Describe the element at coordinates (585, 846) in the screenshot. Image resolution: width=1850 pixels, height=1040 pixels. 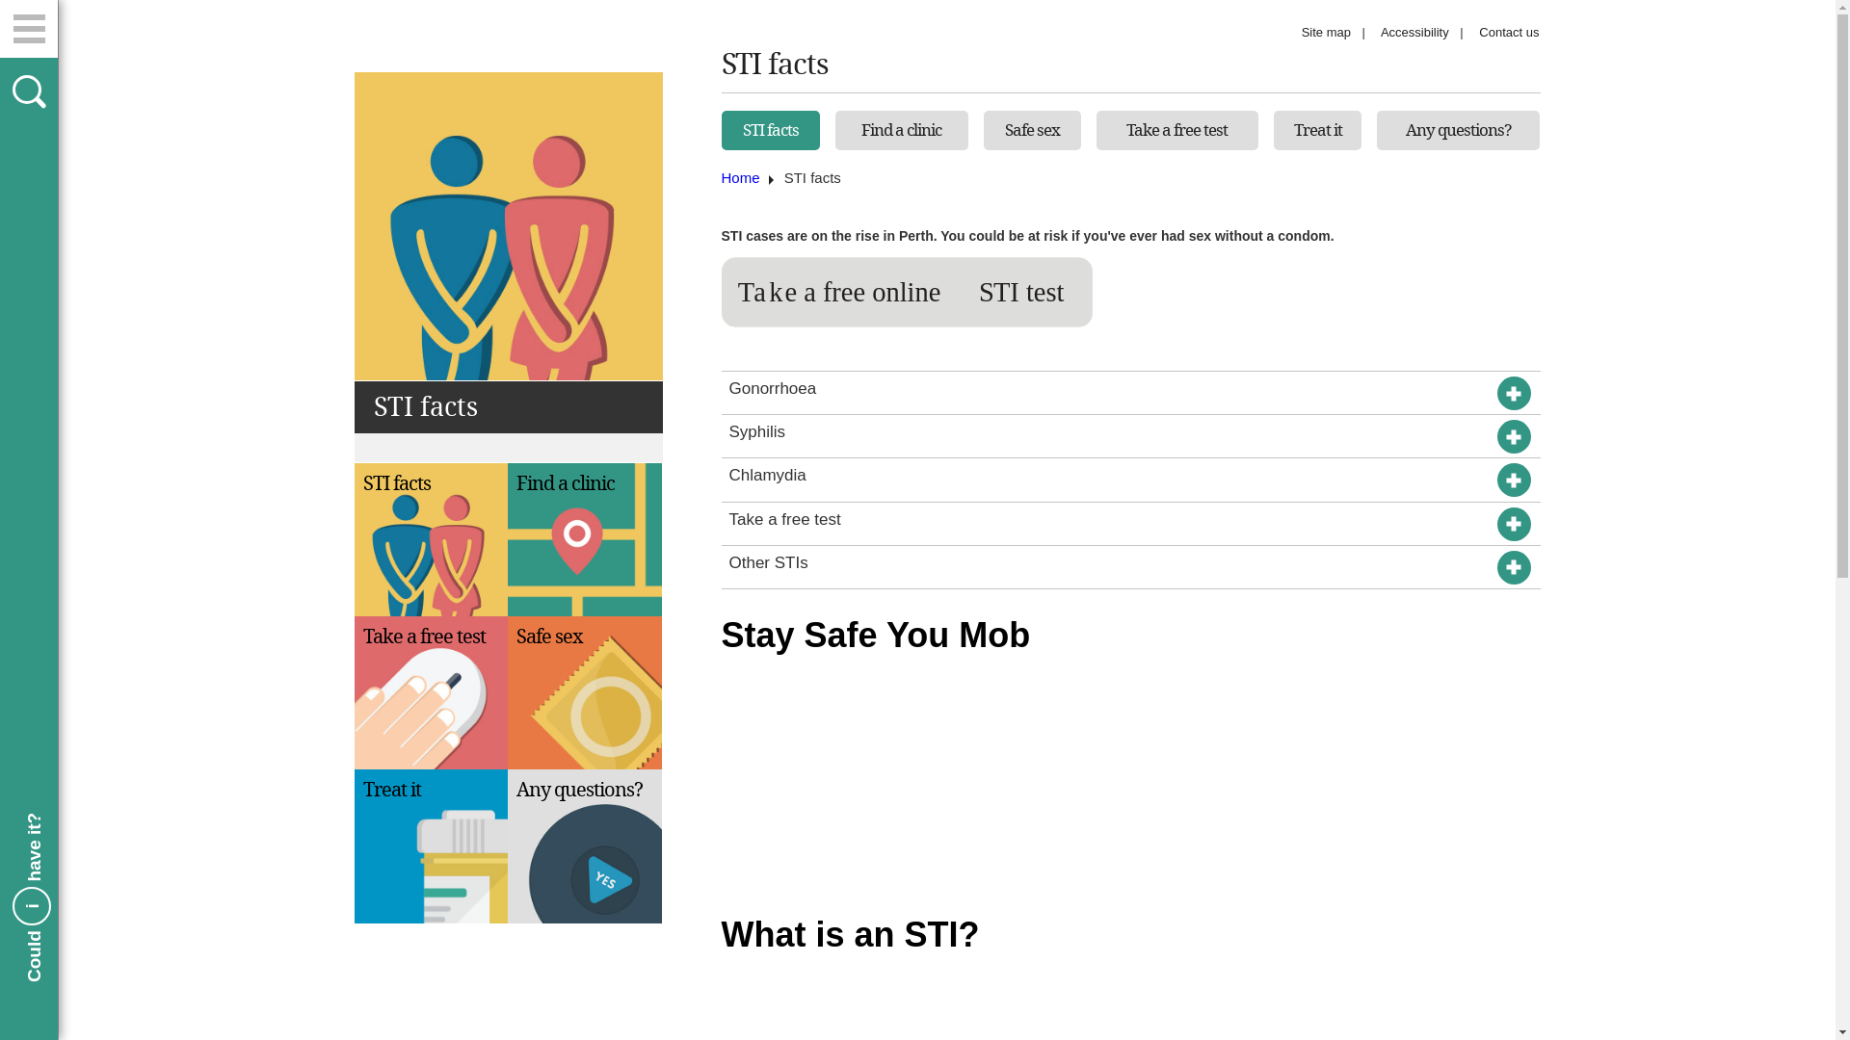
I see `Any questions?` at that location.